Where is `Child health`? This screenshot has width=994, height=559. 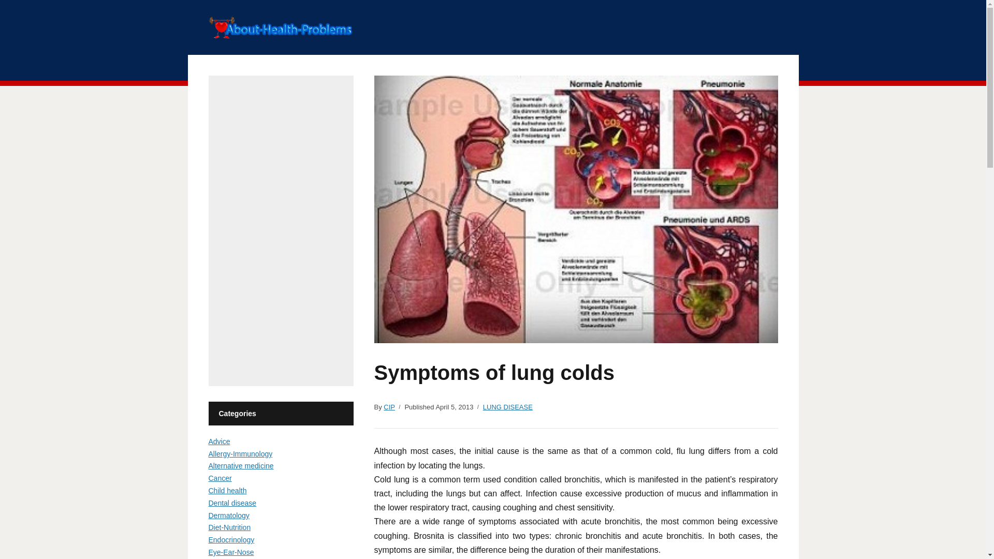
Child health is located at coordinates (227, 490).